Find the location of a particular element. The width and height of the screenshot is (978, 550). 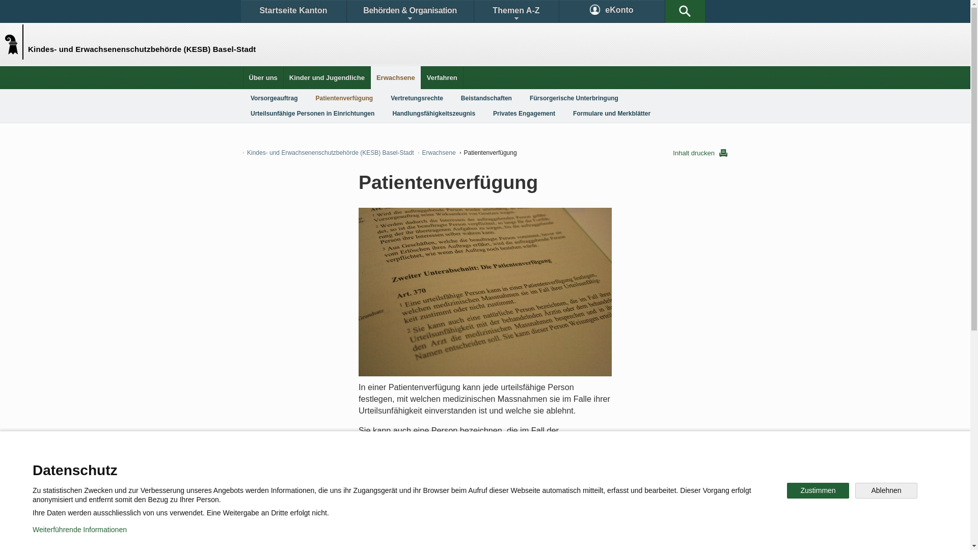

Vertretungsrechte is located at coordinates (417, 98).